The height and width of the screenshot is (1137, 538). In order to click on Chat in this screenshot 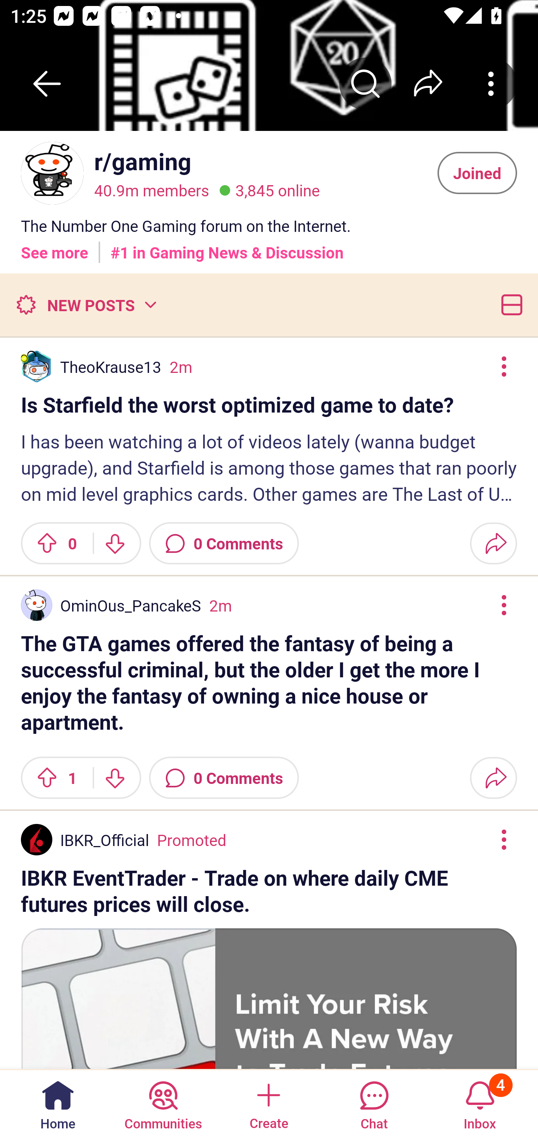, I will do `click(374, 1103)`.